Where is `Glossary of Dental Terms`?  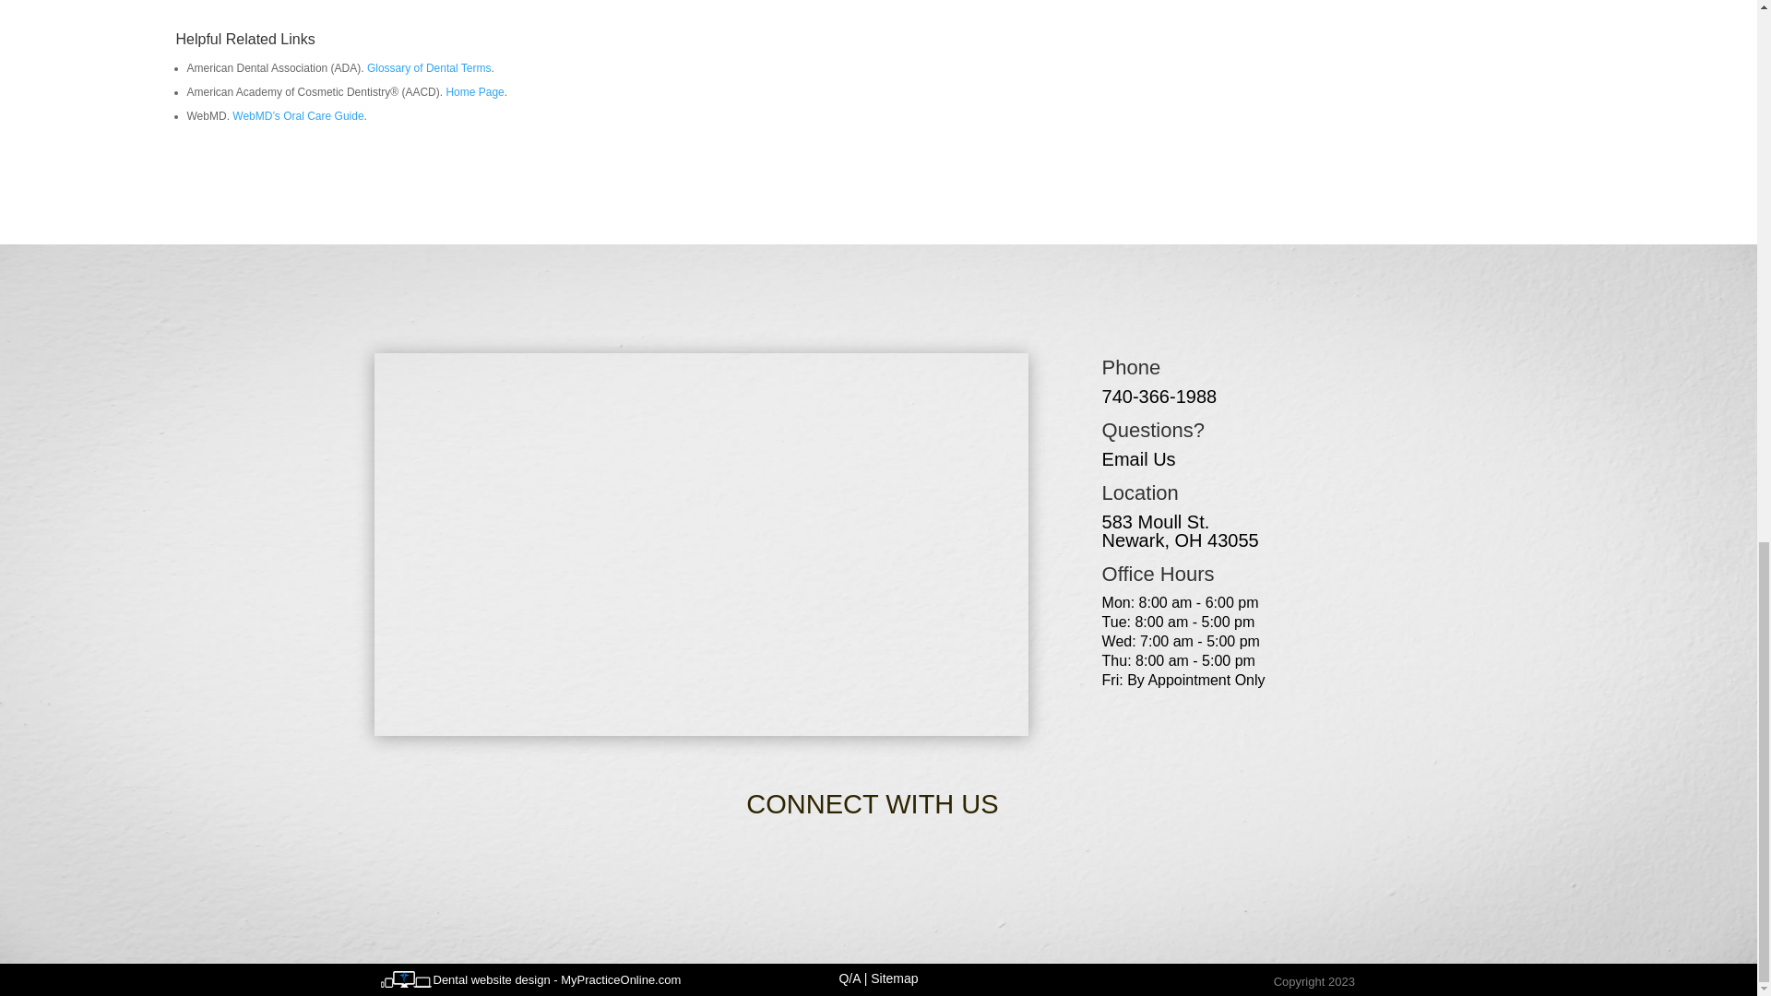
Glossary of Dental Terms is located at coordinates (1159, 397).